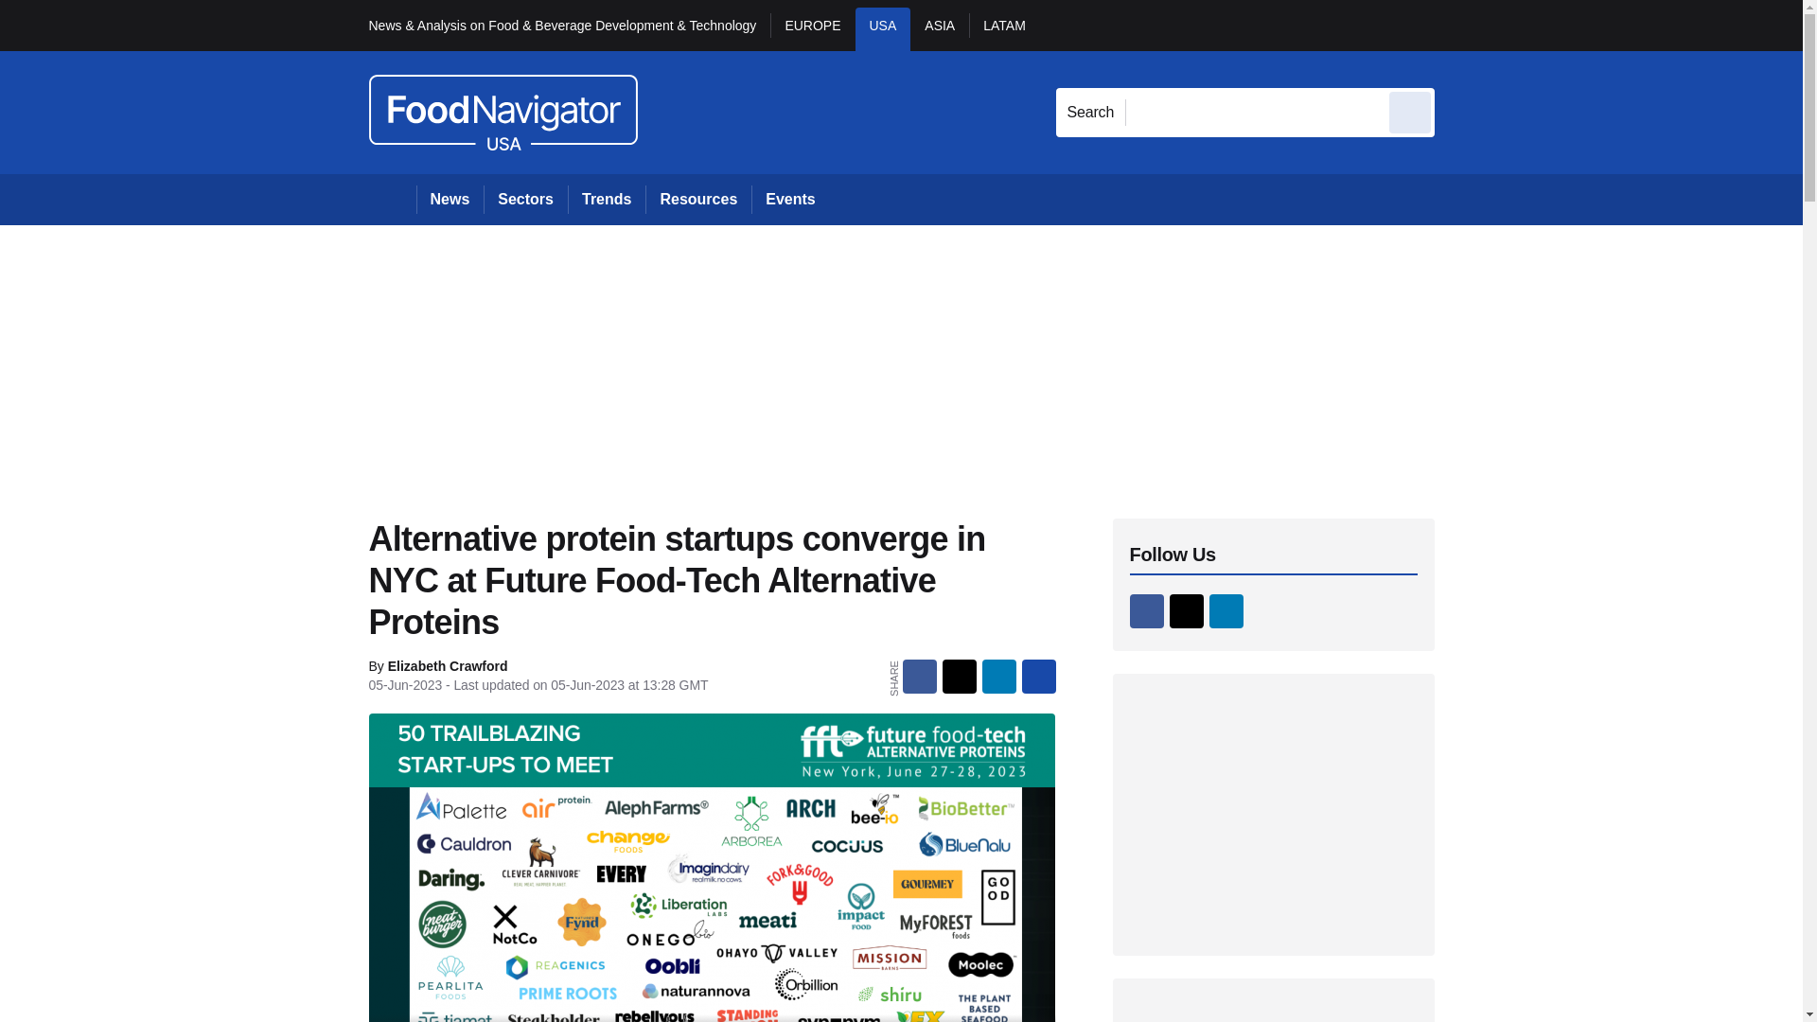 The image size is (1817, 1022). What do you see at coordinates (503, 112) in the screenshot?
I see `FoodNavigator USA` at bounding box center [503, 112].